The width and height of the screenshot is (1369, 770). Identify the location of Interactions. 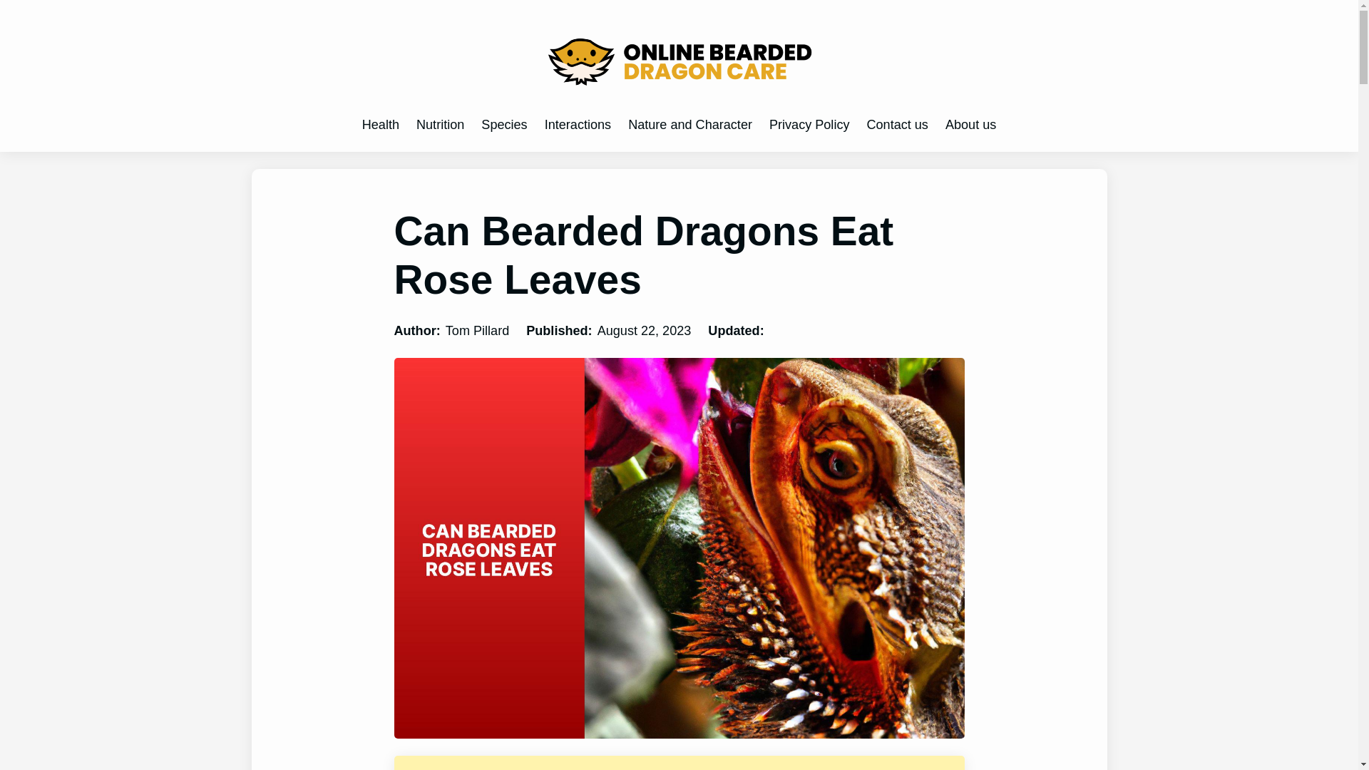
(578, 125).